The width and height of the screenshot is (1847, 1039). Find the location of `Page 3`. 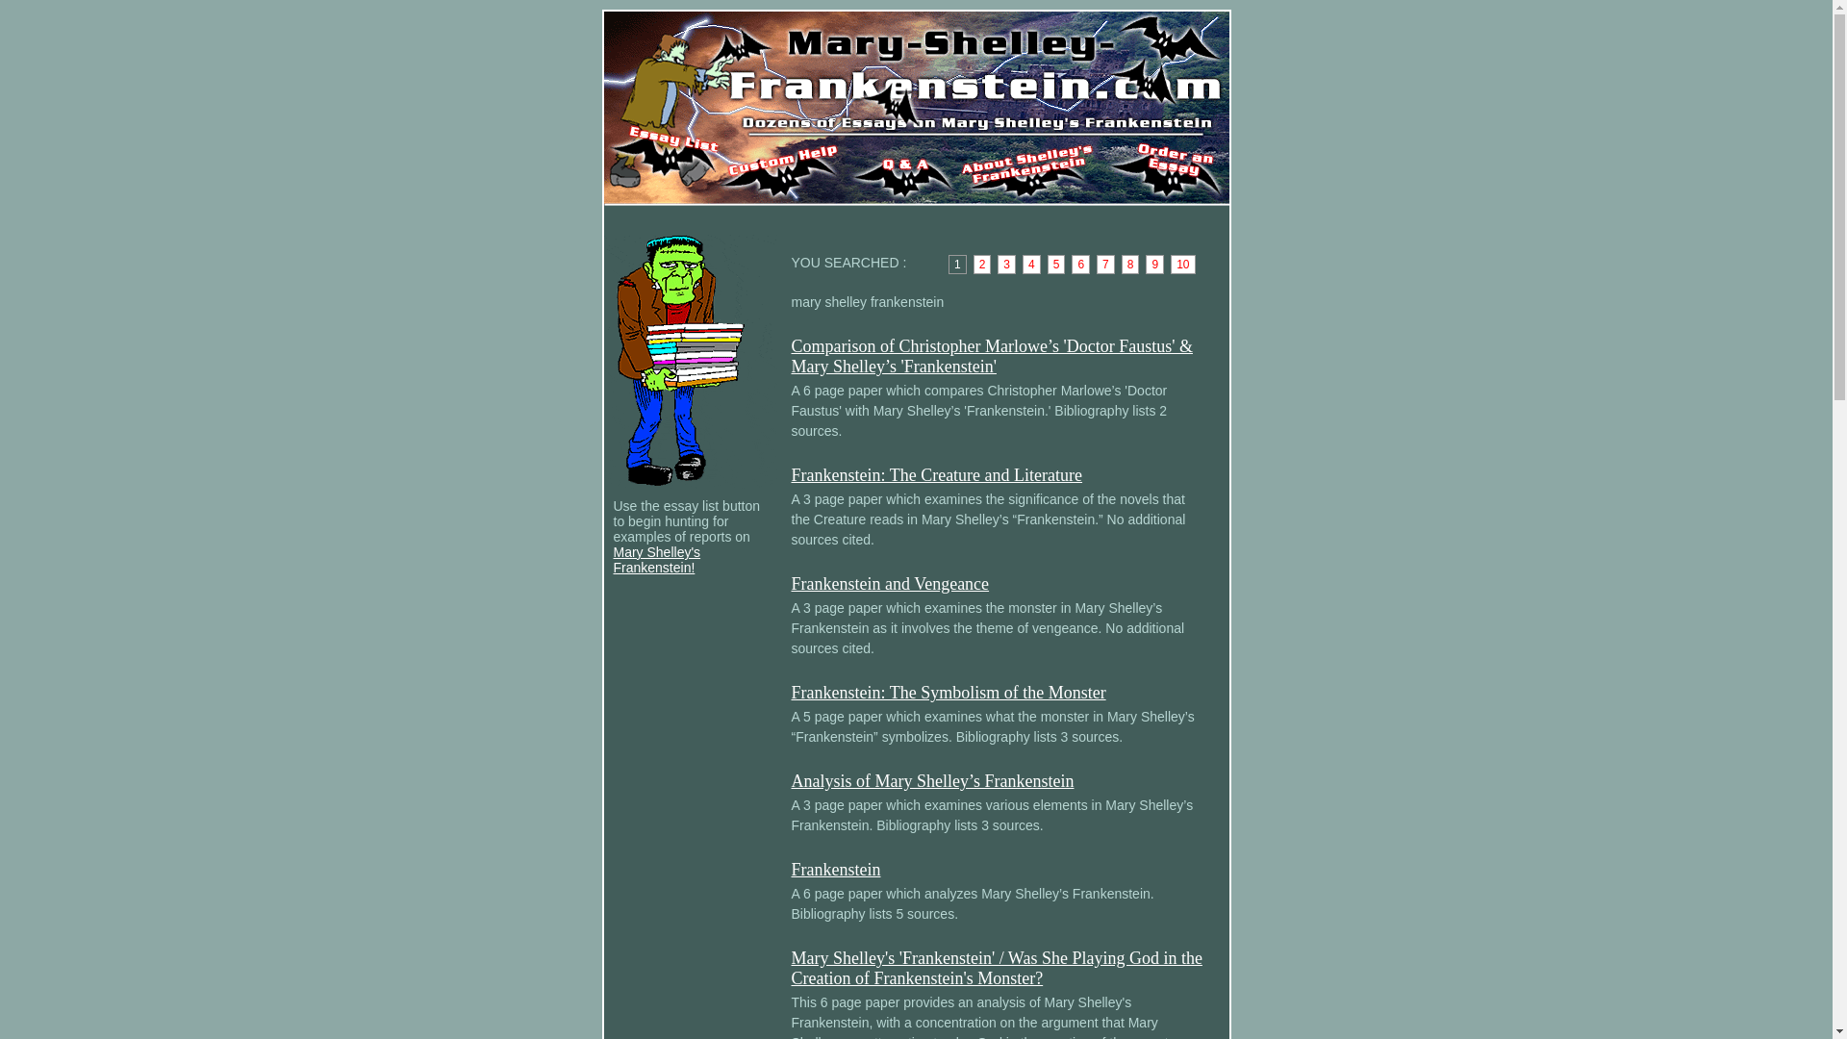

Page 3 is located at coordinates (1006, 264).